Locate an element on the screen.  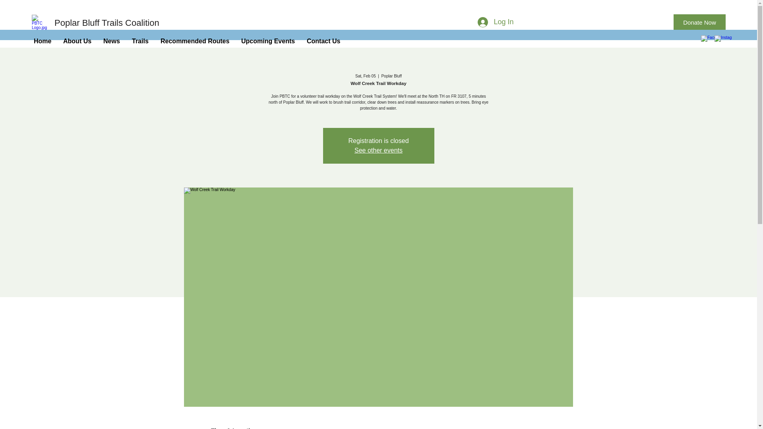
Donate Now is located at coordinates (699, 22).